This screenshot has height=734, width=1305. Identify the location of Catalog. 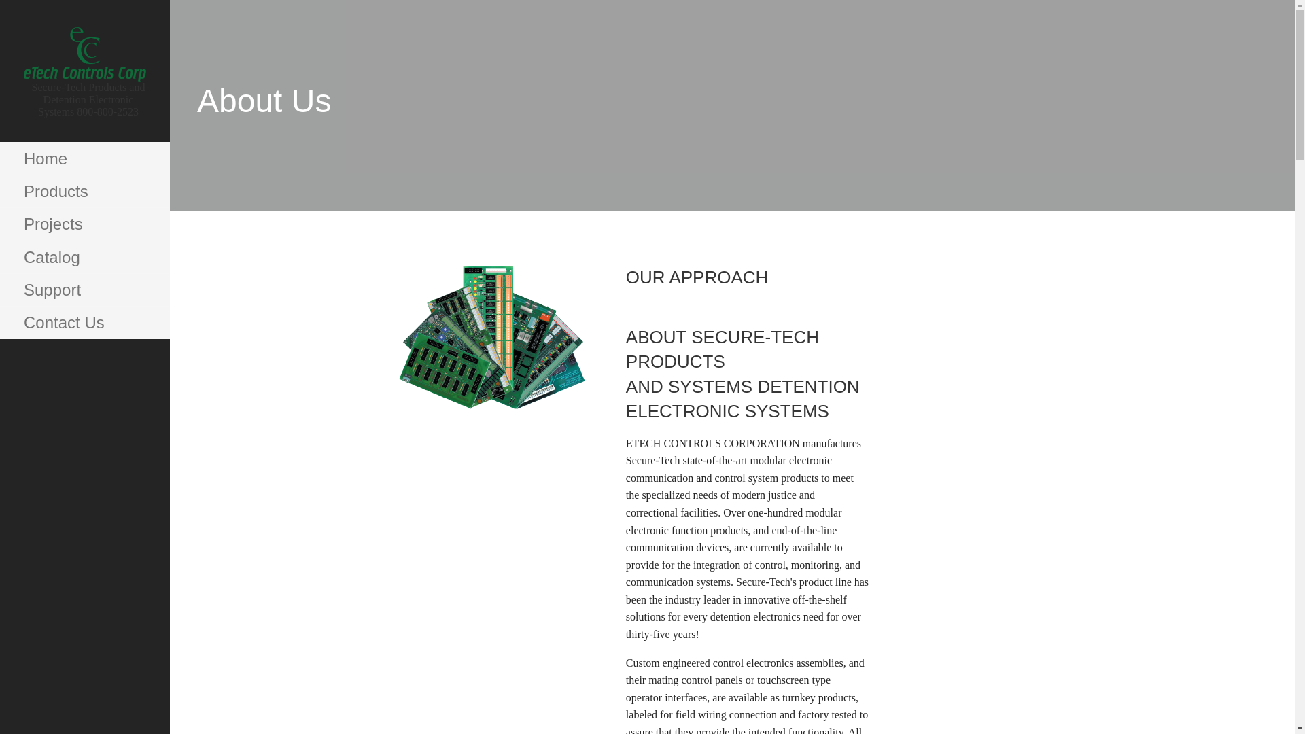
(84, 257).